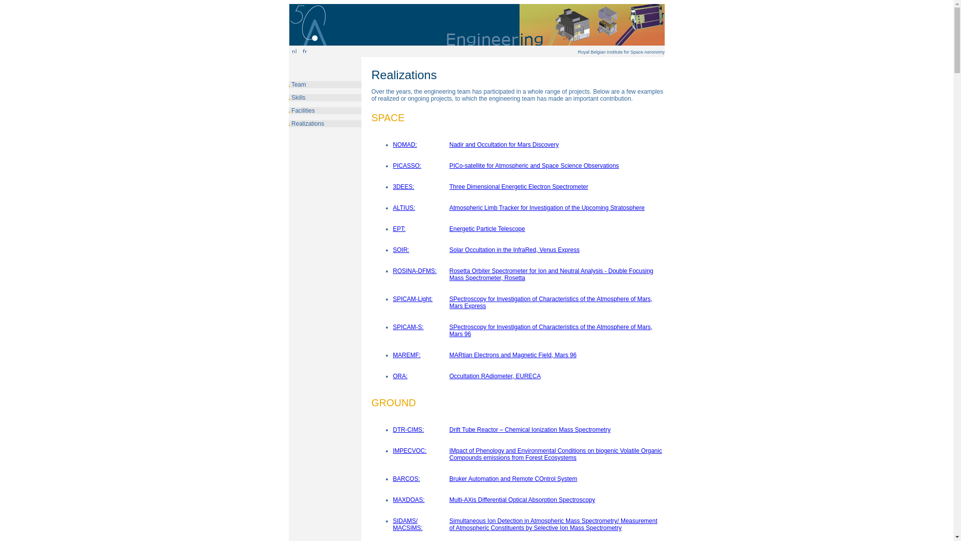  I want to click on Bruker Automation and Remote COntrol System, so click(514, 479).